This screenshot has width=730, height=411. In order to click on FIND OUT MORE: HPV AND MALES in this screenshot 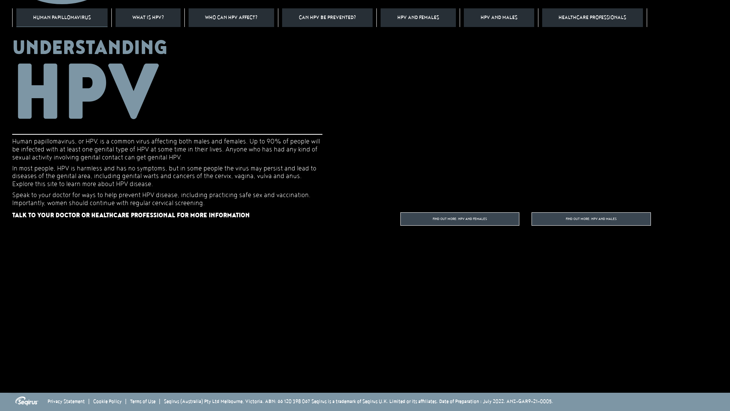, I will do `click(591, 219)`.